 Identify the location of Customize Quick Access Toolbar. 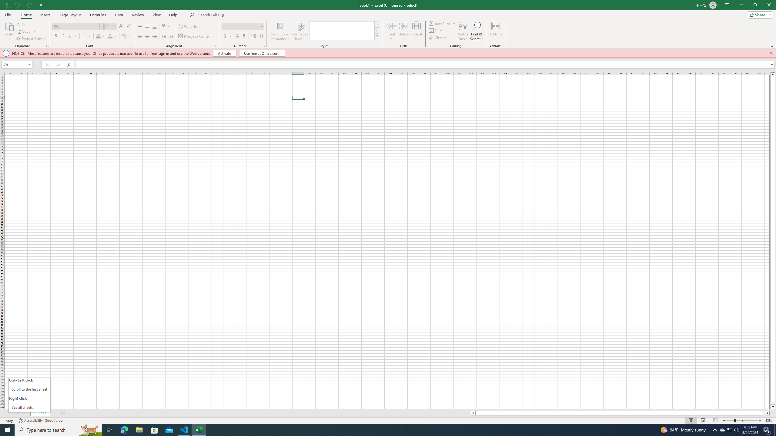
(41, 5).